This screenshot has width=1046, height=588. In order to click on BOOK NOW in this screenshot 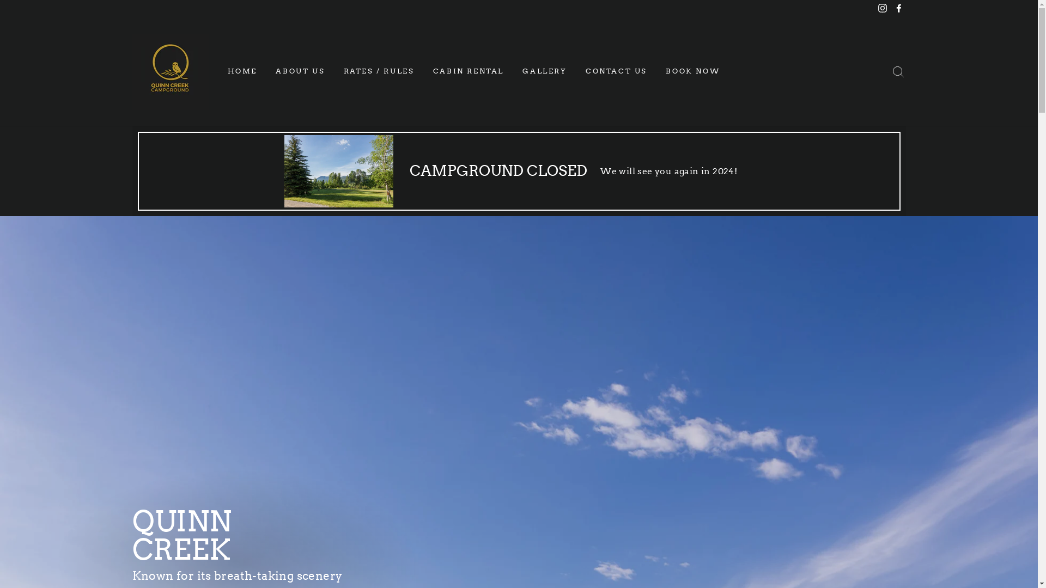, I will do `click(693, 72)`.